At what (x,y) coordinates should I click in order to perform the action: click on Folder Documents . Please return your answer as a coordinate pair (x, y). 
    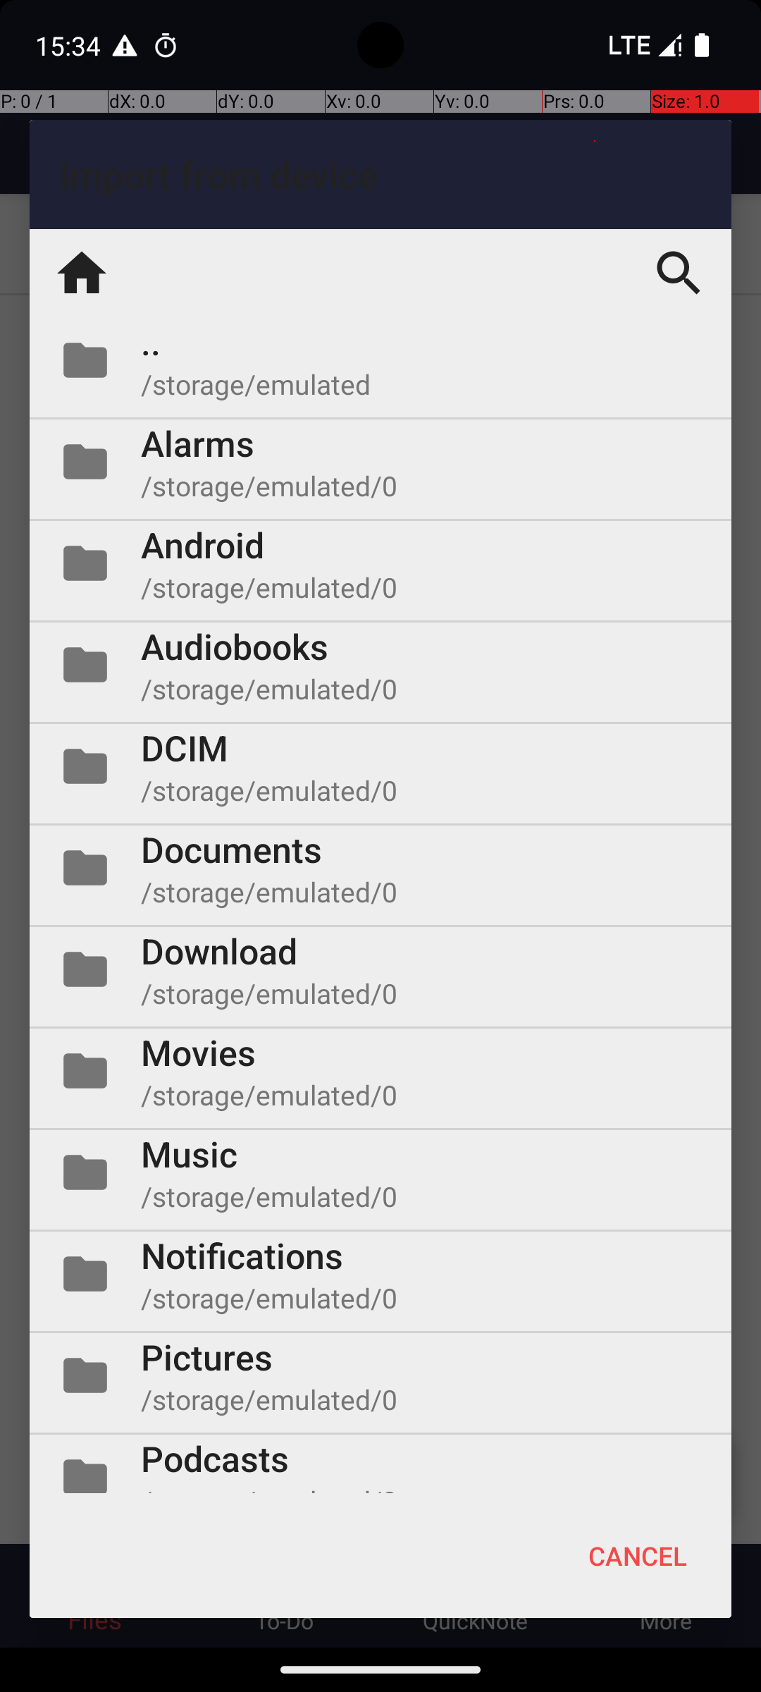
    Looking at the image, I should click on (380, 868).